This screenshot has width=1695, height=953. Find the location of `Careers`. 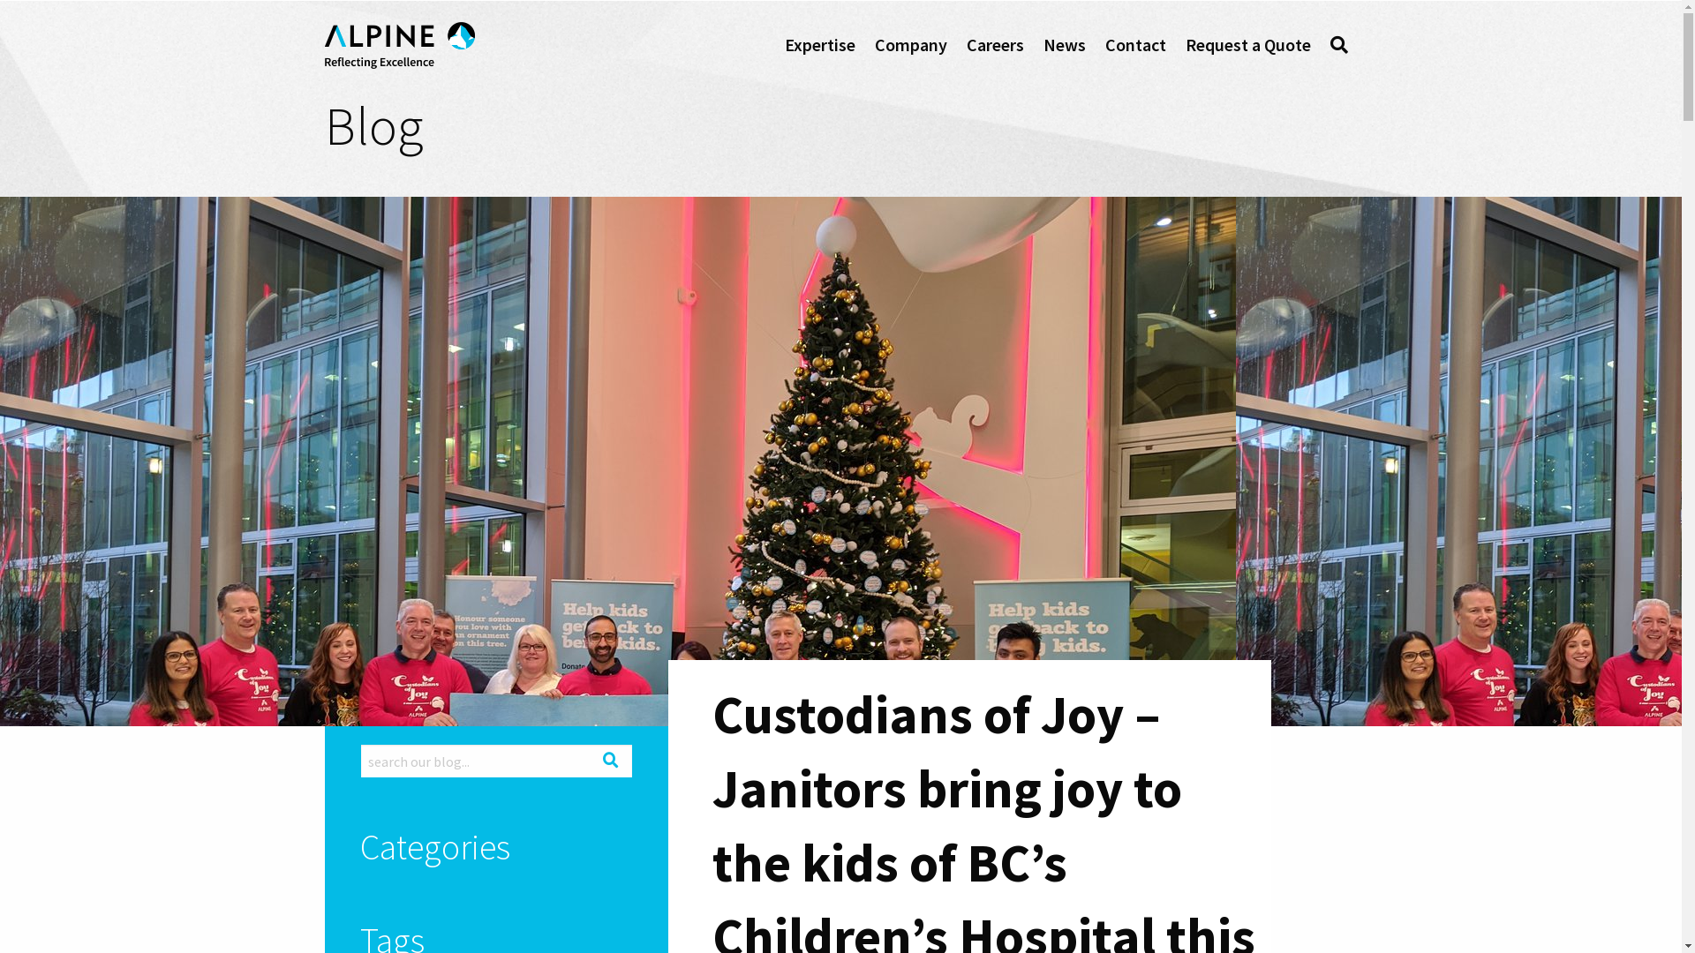

Careers is located at coordinates (994, 49).